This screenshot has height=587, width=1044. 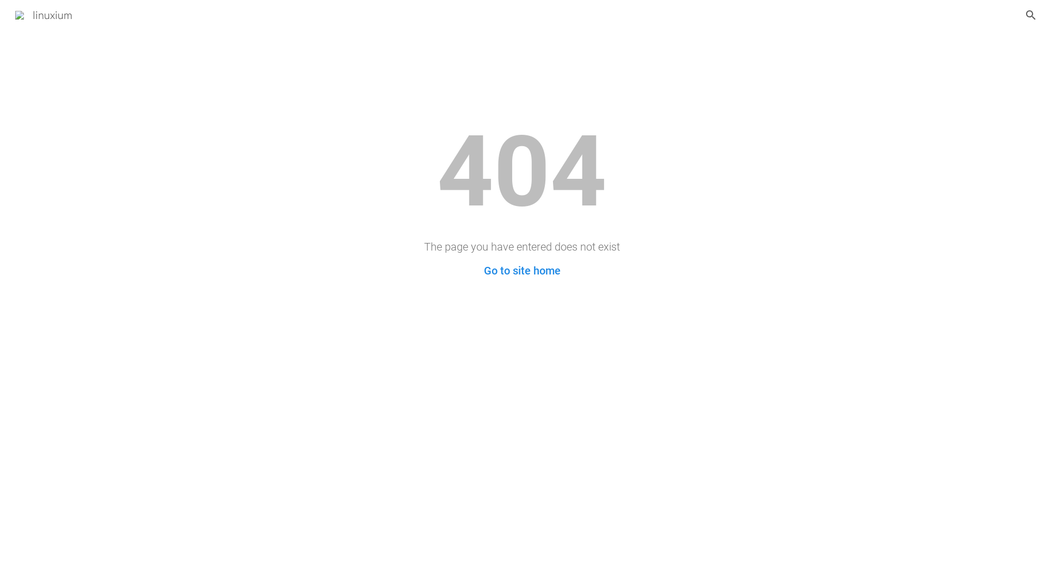 What do you see at coordinates (522, 271) in the screenshot?
I see `Go to site home` at bounding box center [522, 271].